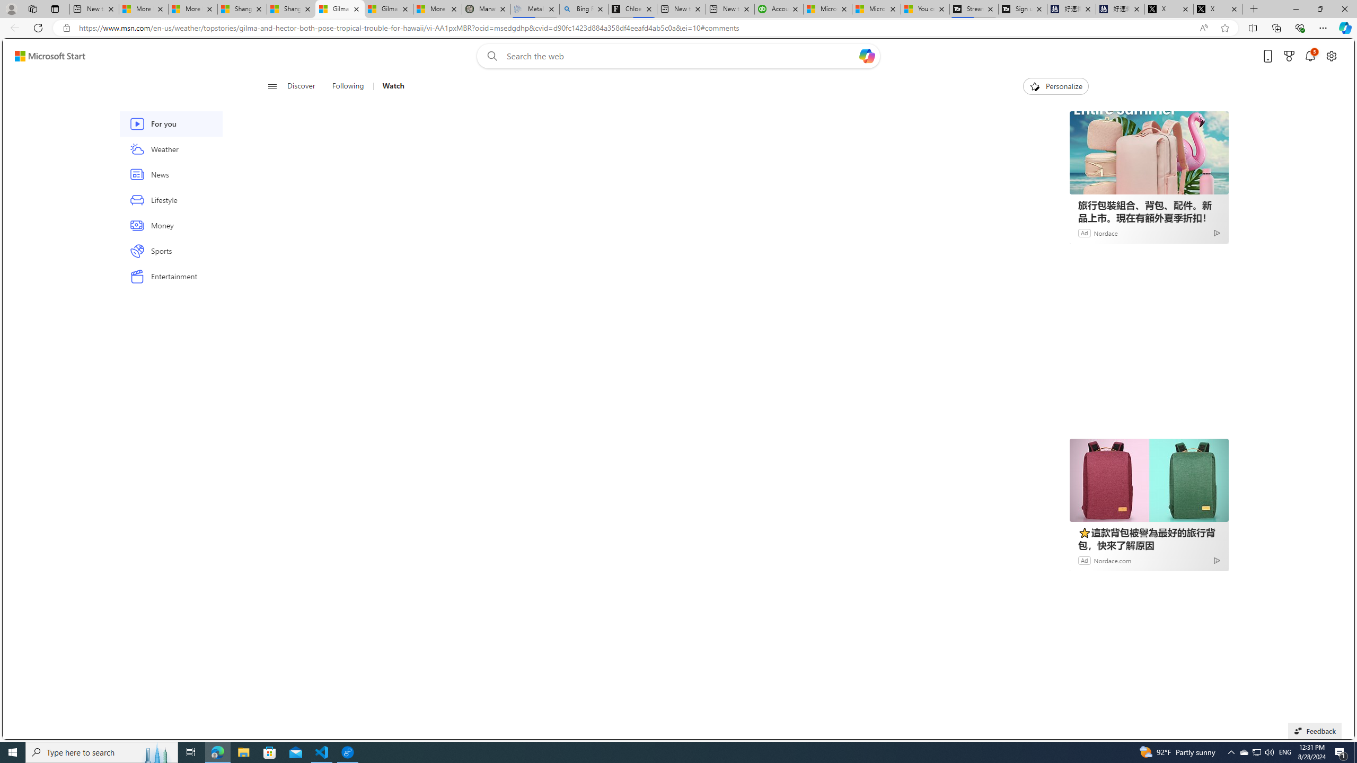  What do you see at coordinates (1315, 731) in the screenshot?
I see `Feedback` at bounding box center [1315, 731].